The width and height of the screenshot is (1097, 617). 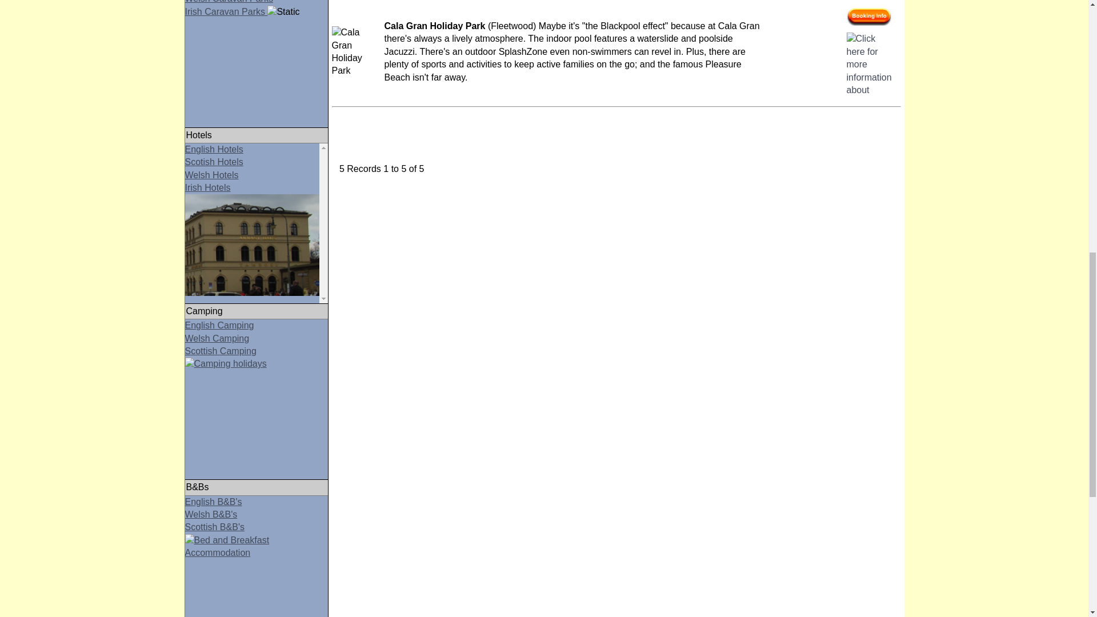 What do you see at coordinates (226, 11) in the screenshot?
I see `Irish Caravan Parks` at bounding box center [226, 11].